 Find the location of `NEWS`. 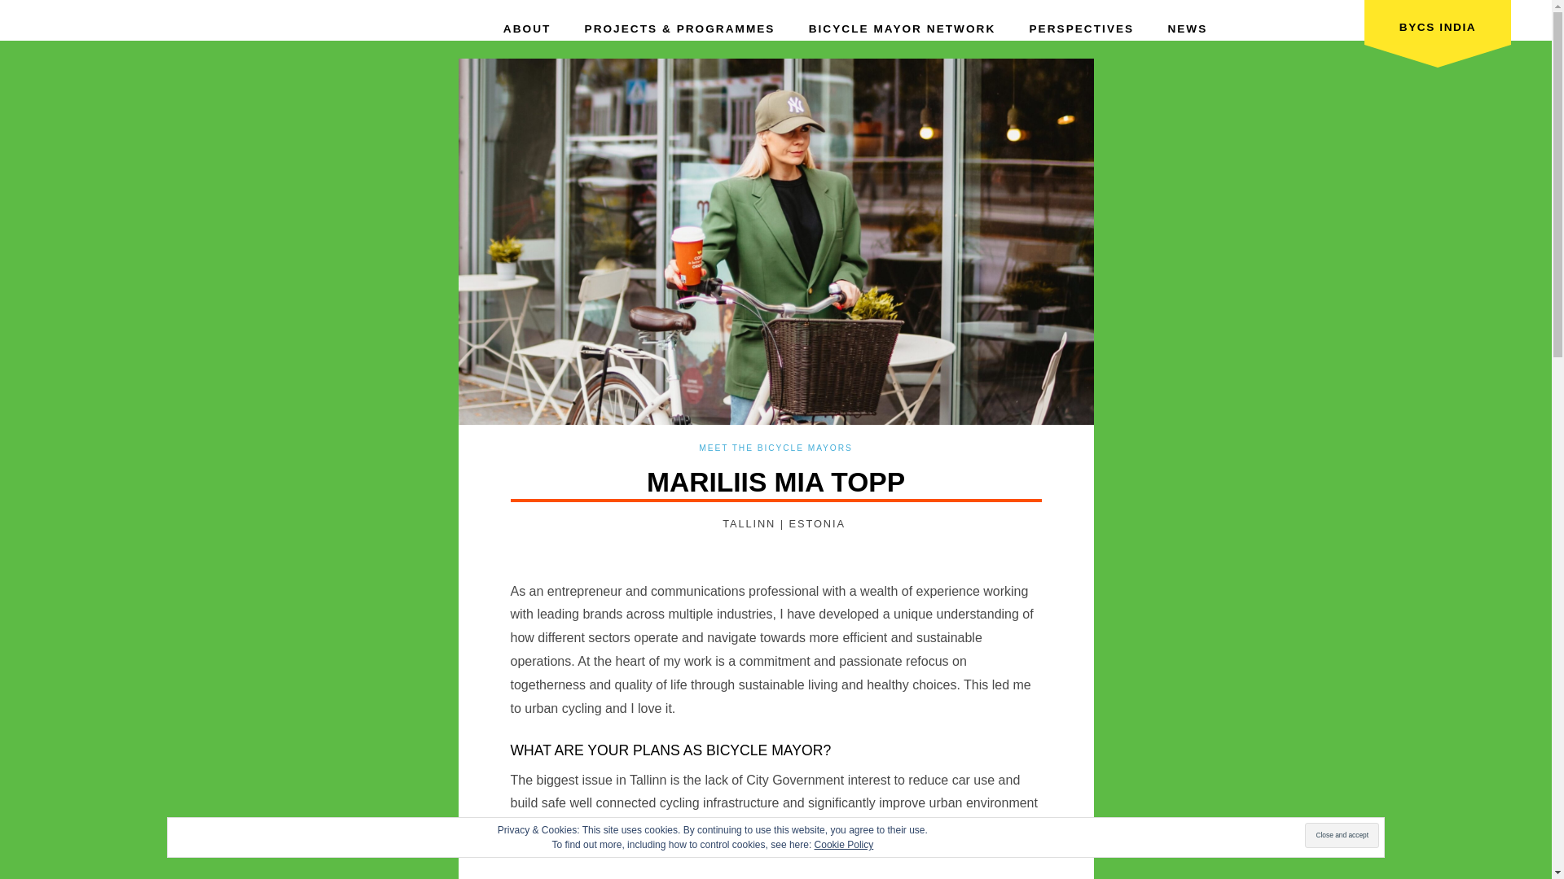

NEWS is located at coordinates (1187, 21).